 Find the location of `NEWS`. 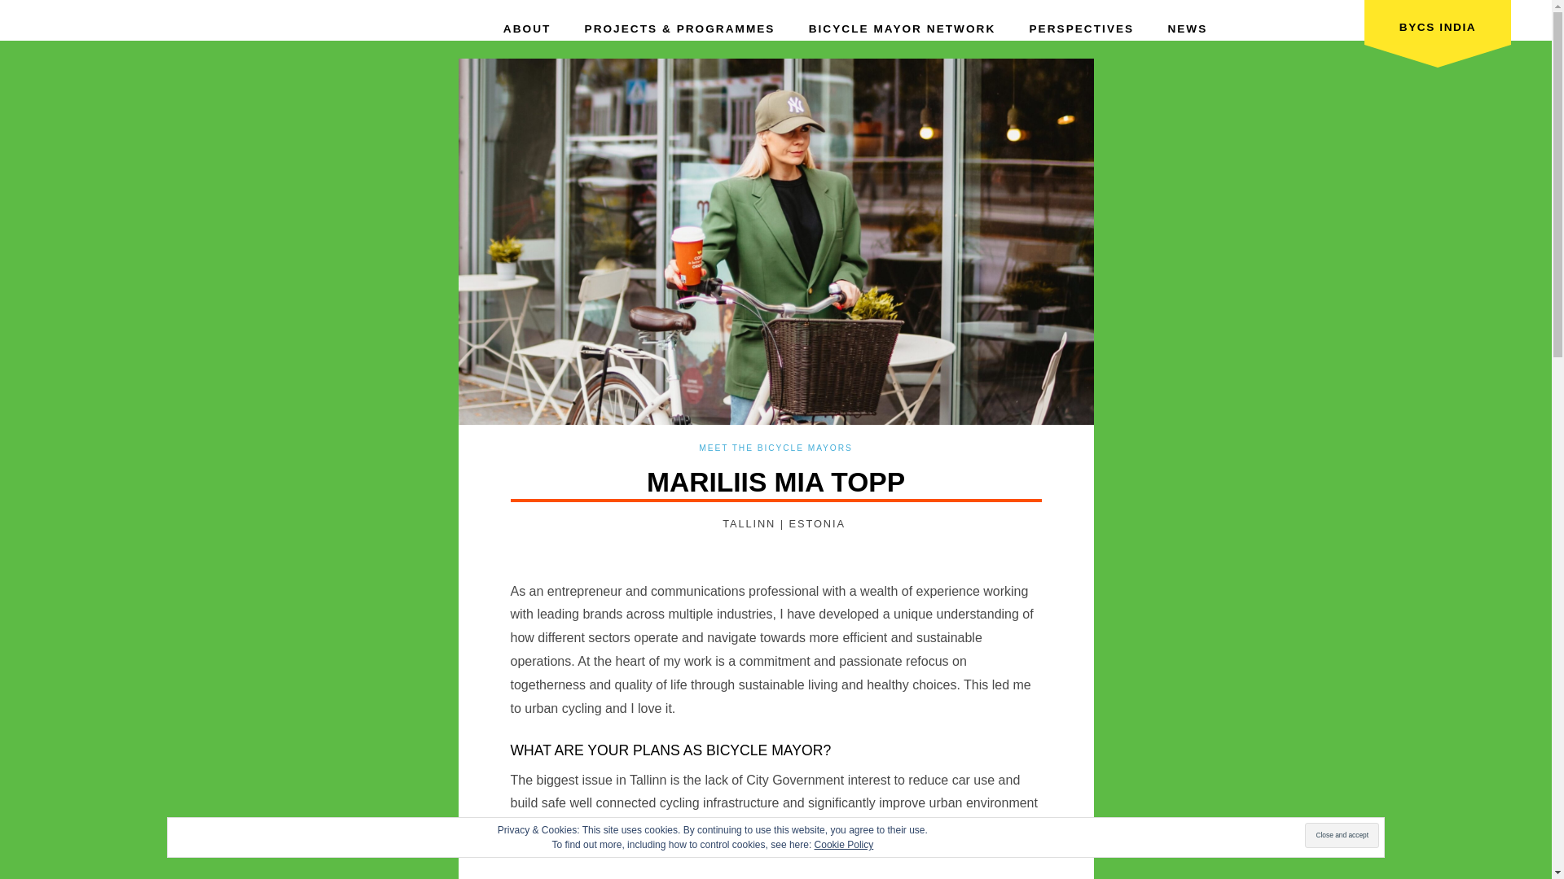

NEWS is located at coordinates (1187, 21).